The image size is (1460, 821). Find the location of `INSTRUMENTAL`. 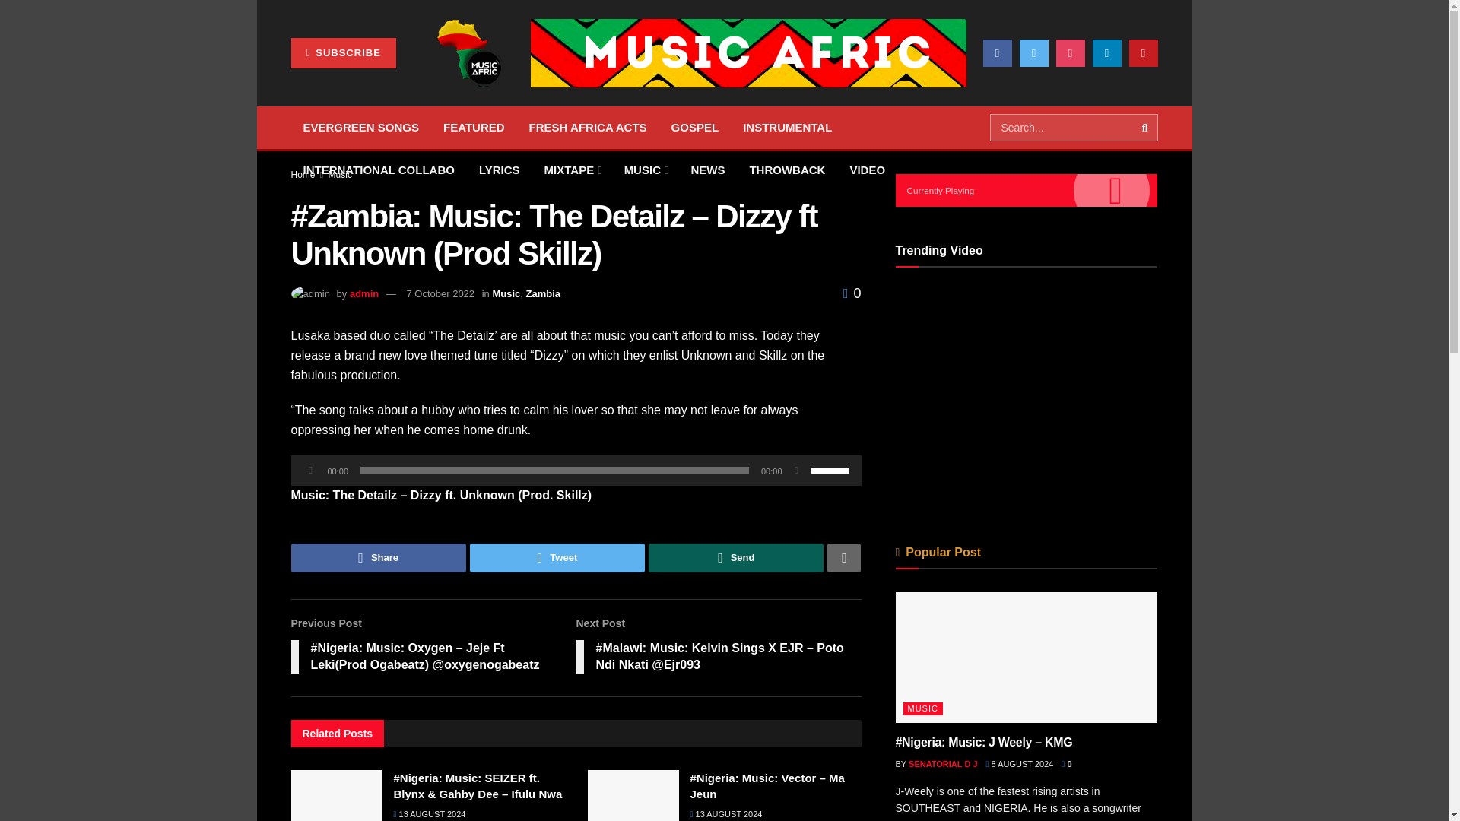

INSTRUMENTAL is located at coordinates (787, 128).